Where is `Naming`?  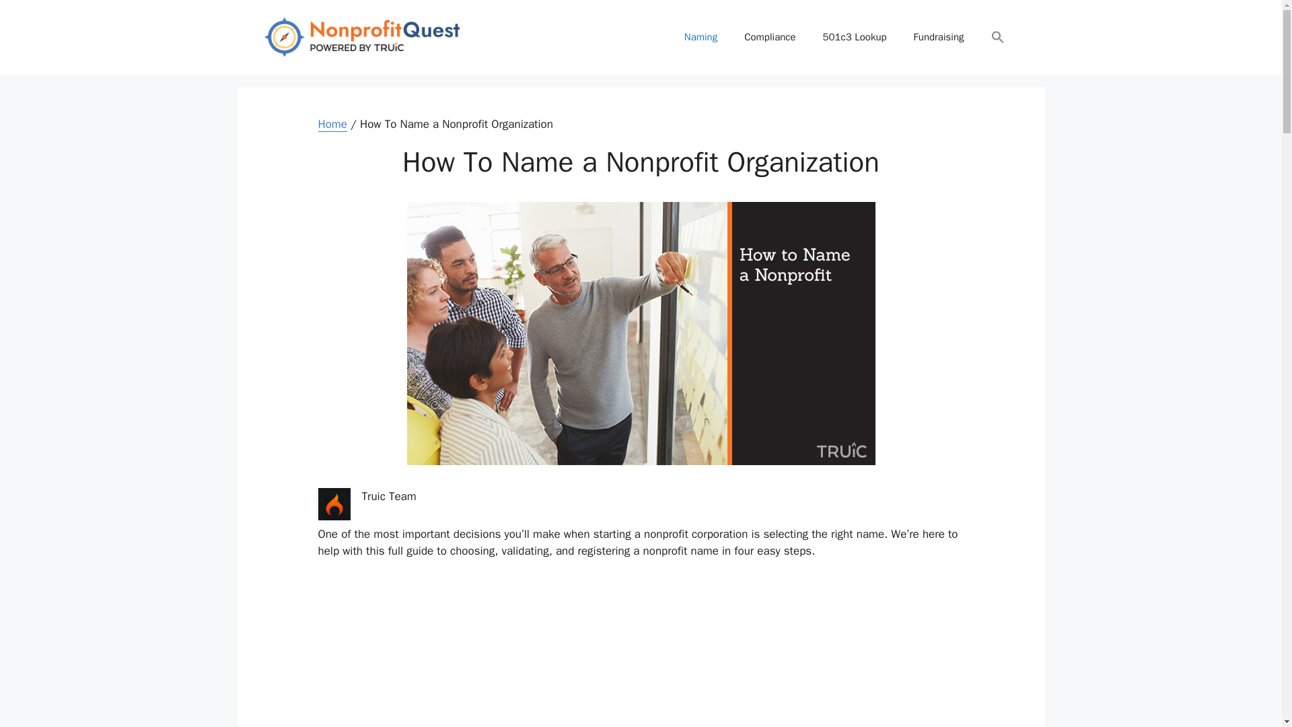 Naming is located at coordinates (701, 36).